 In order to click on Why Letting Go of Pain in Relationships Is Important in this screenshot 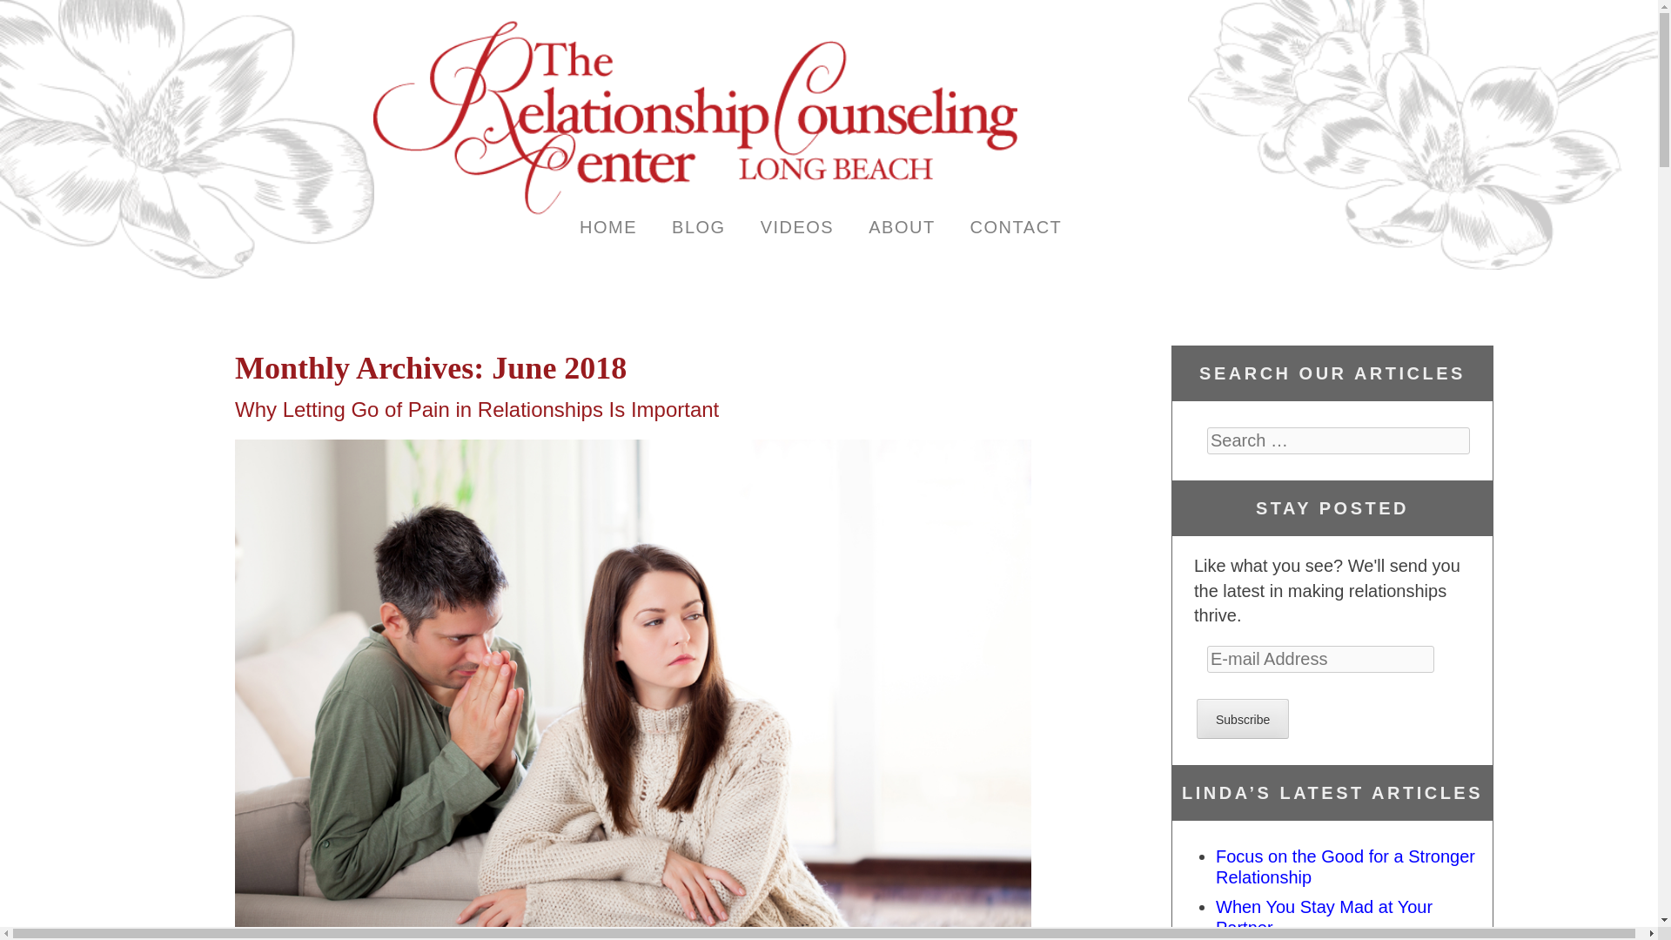, I will do `click(477, 409)`.